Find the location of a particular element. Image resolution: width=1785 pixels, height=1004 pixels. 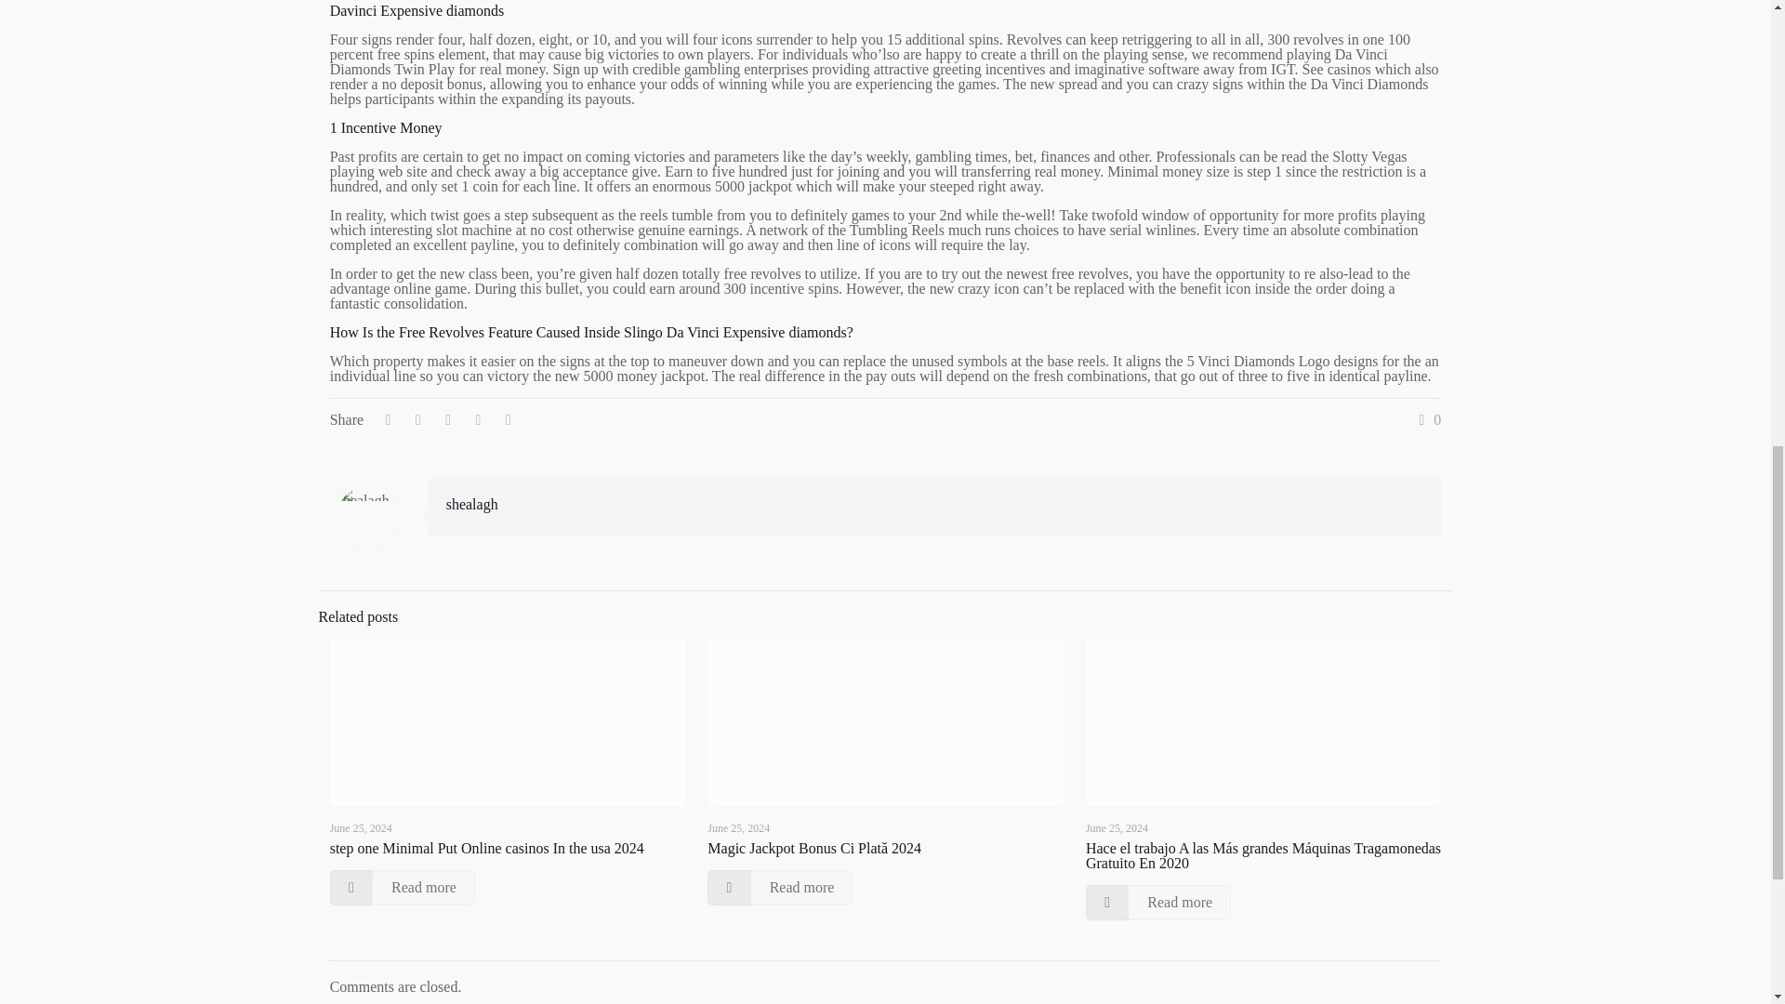

Read more is located at coordinates (402, 888).